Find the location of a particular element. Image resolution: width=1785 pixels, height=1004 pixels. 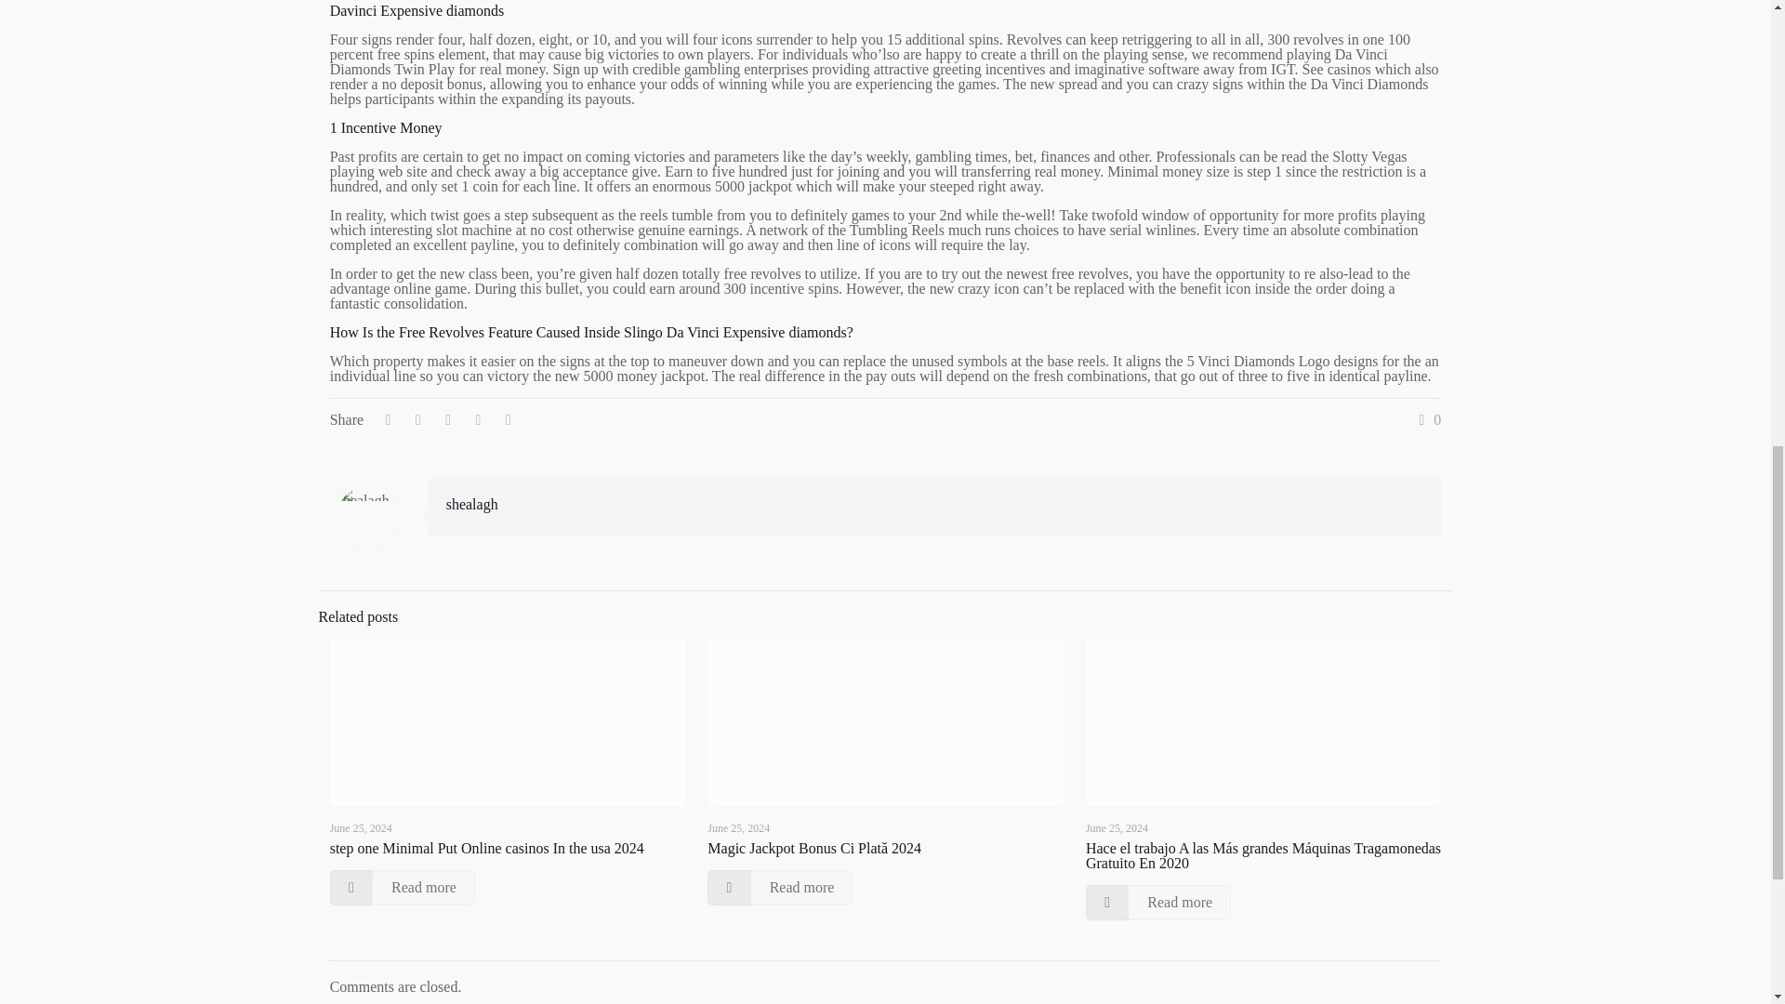

Read more is located at coordinates (402, 888).